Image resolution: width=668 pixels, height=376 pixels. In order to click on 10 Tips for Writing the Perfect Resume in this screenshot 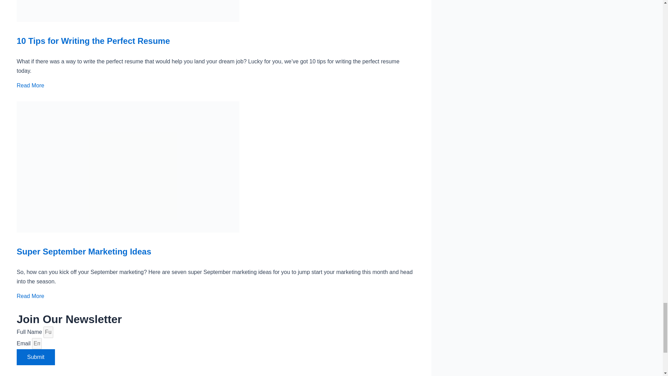, I will do `click(93, 40)`.